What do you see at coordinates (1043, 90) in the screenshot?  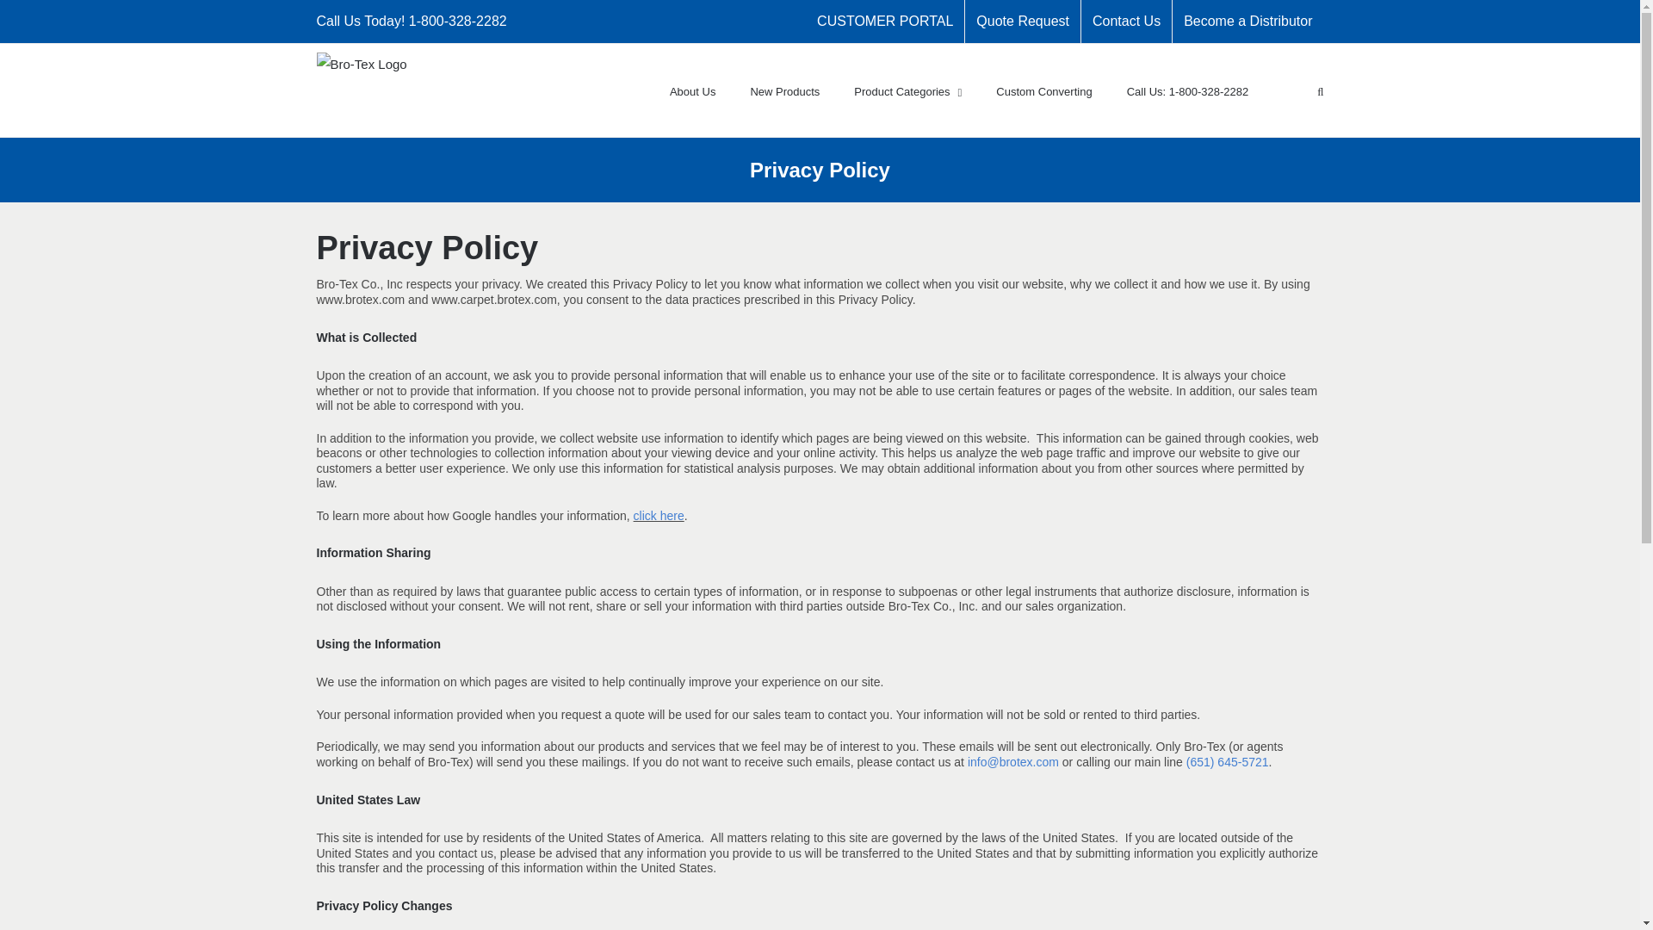 I see `Custom Converting` at bounding box center [1043, 90].